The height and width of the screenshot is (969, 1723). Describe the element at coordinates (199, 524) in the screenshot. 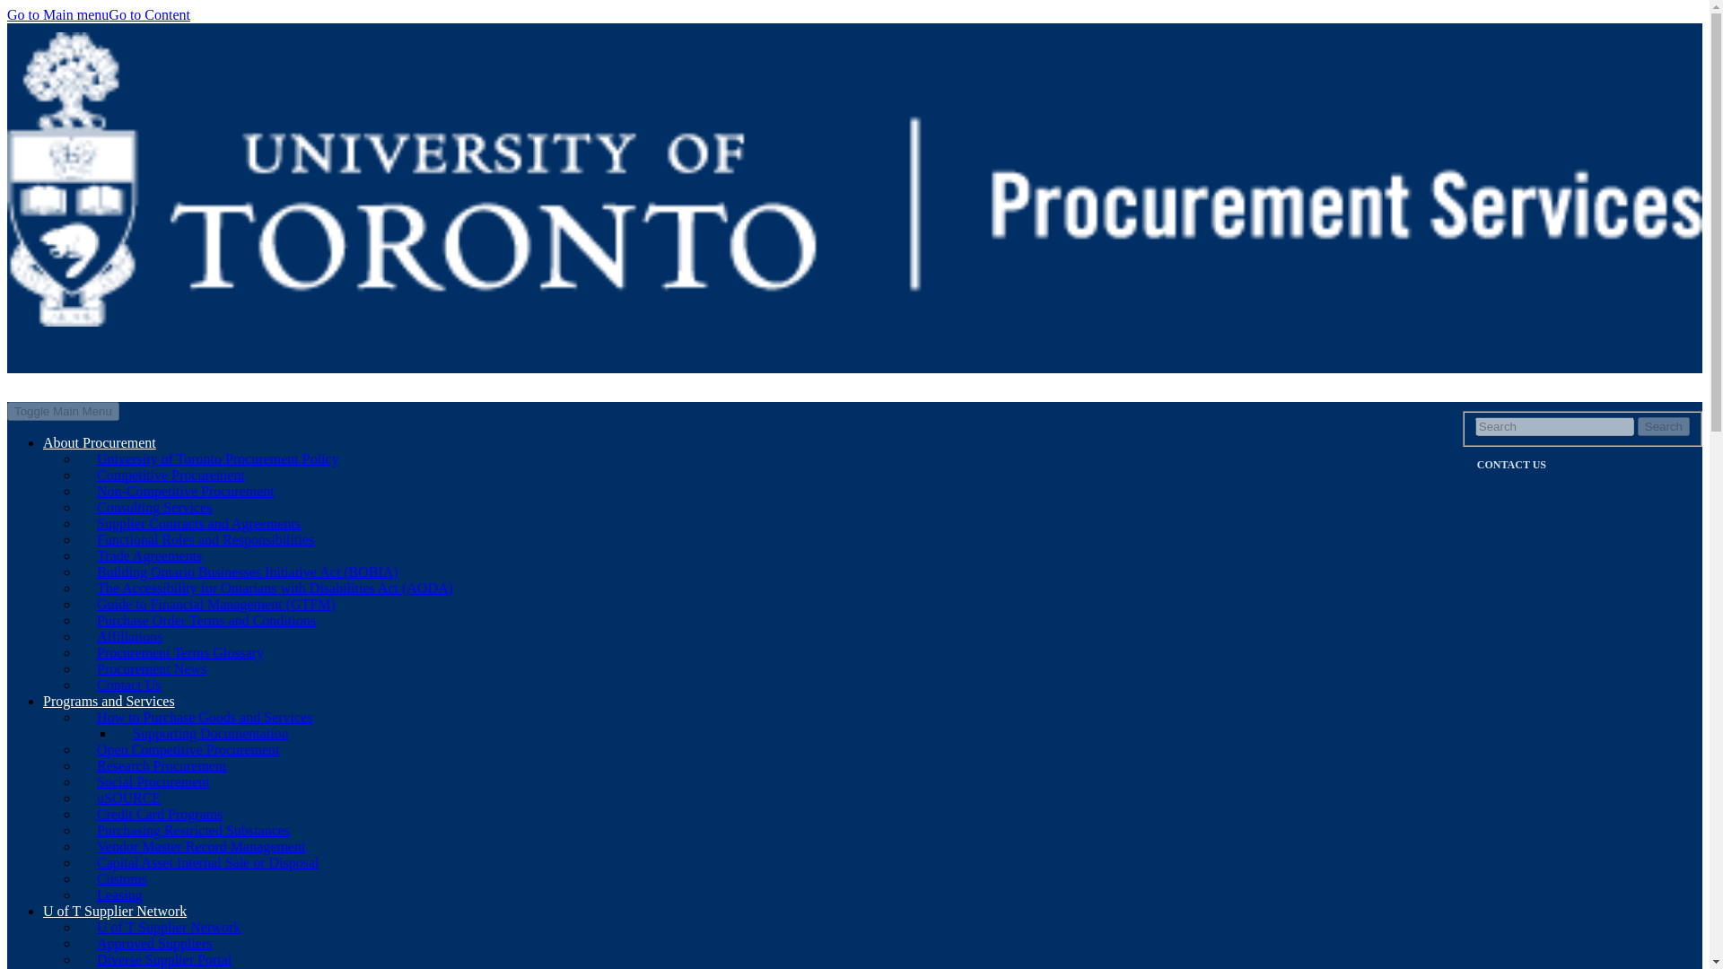

I see `Supplier Contracts and Agreements` at that location.